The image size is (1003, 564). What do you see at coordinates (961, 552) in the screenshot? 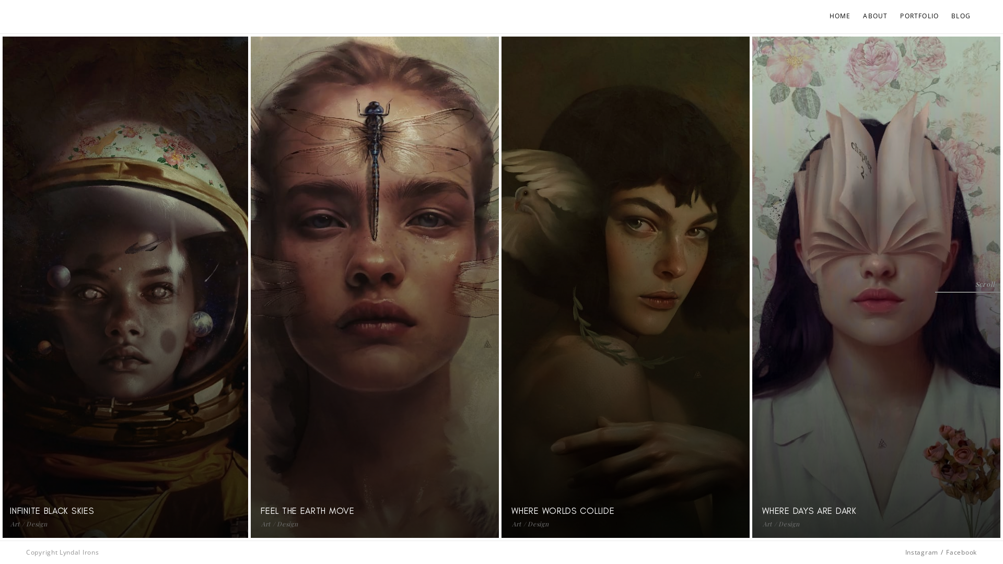
I see `Facebook` at bounding box center [961, 552].